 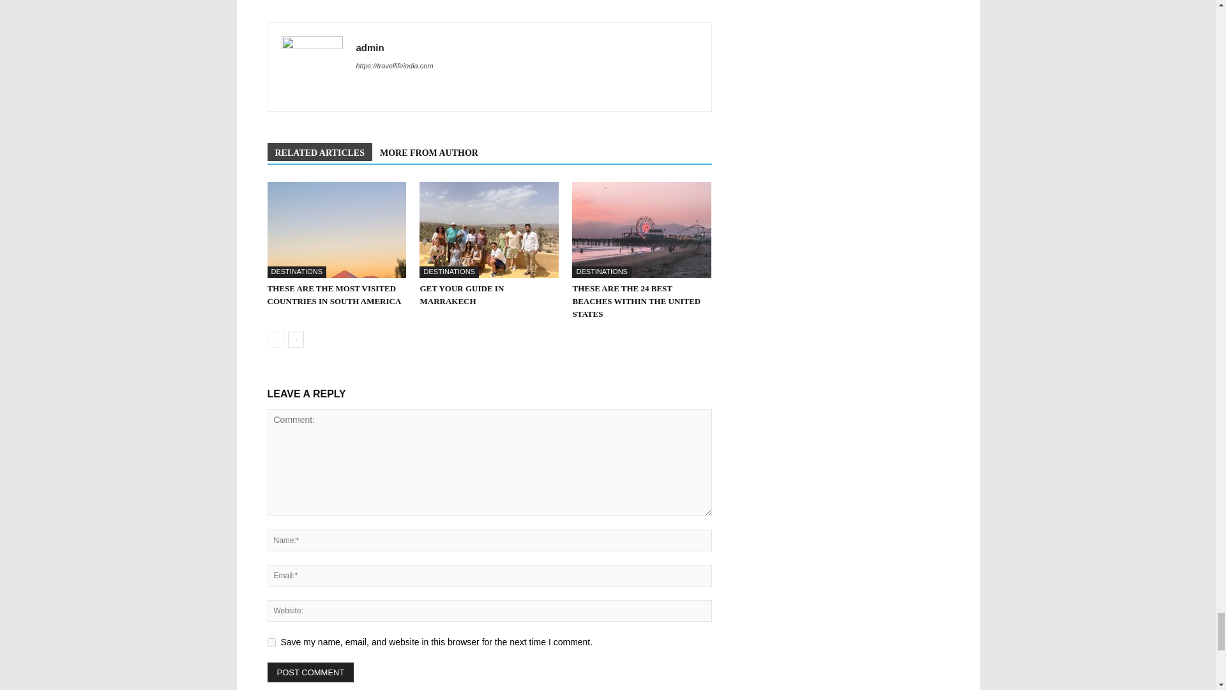 I want to click on yes, so click(x=271, y=642).